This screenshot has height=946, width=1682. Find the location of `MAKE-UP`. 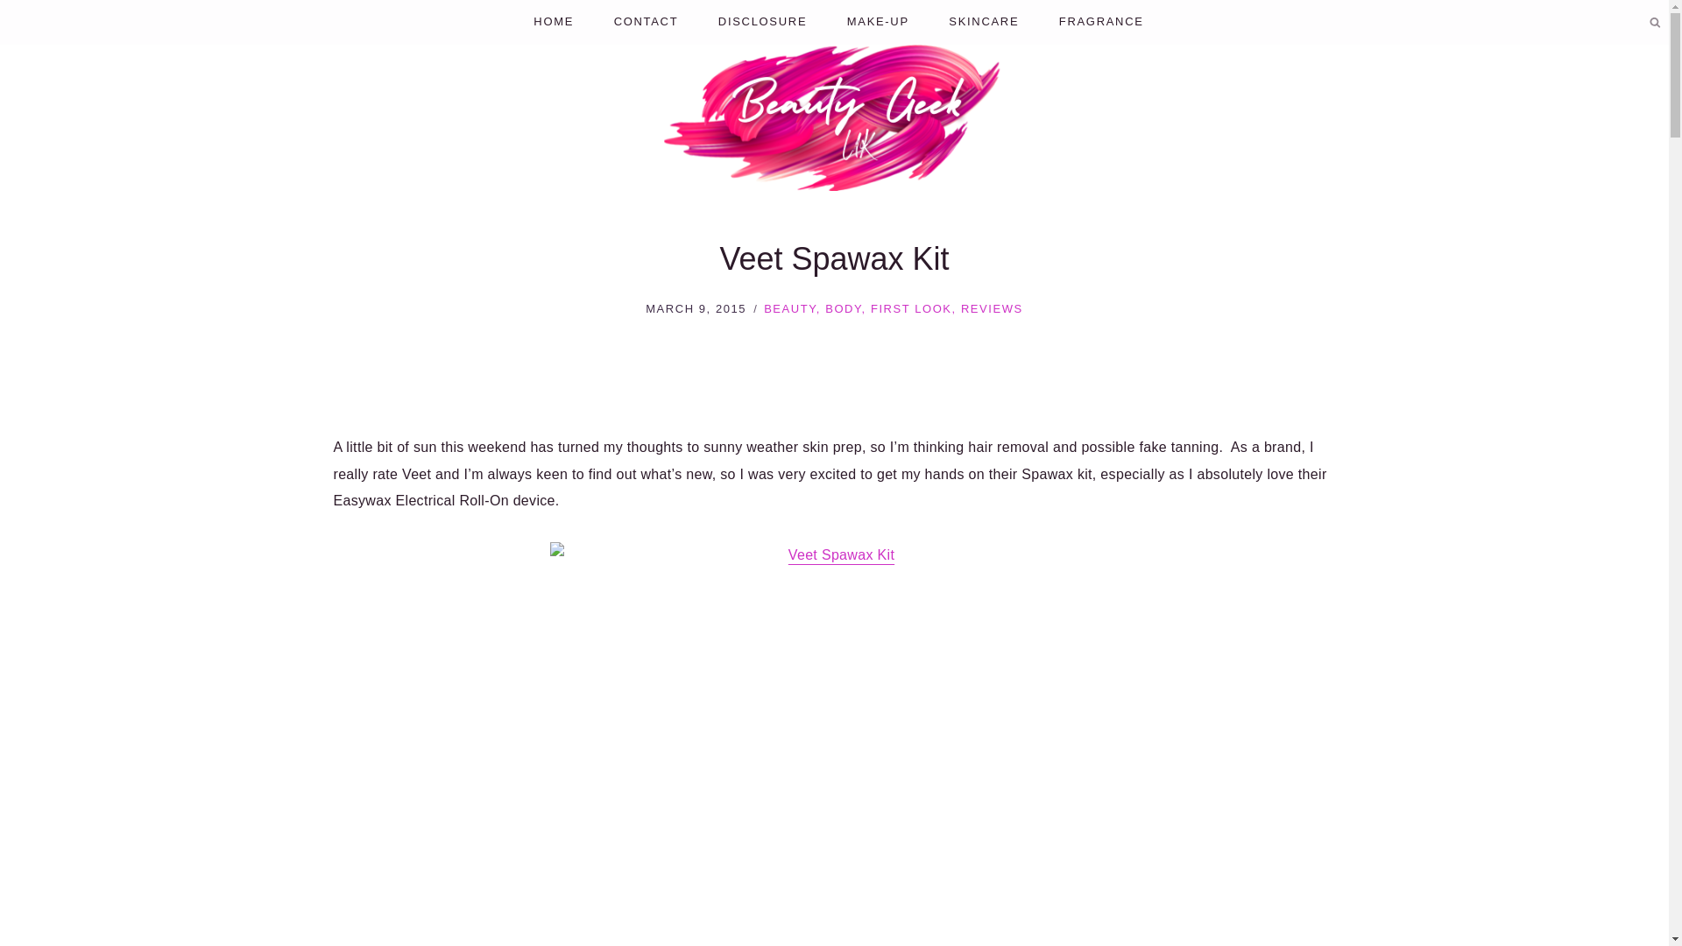

MAKE-UP is located at coordinates (878, 22).